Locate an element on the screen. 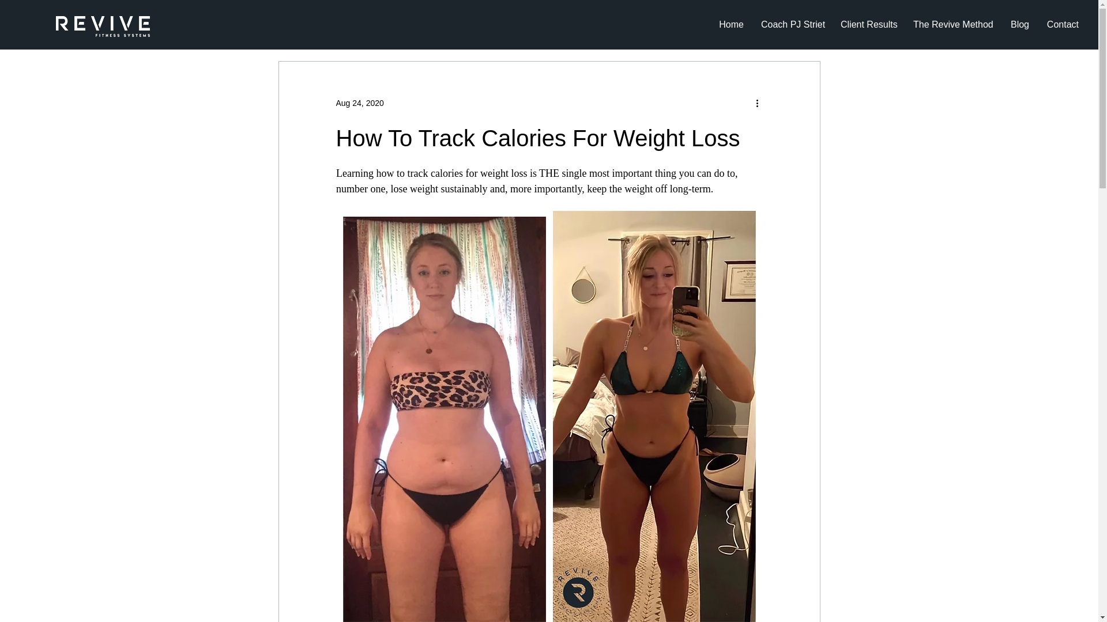 The height and width of the screenshot is (622, 1107). Client Results is located at coordinates (868, 24).